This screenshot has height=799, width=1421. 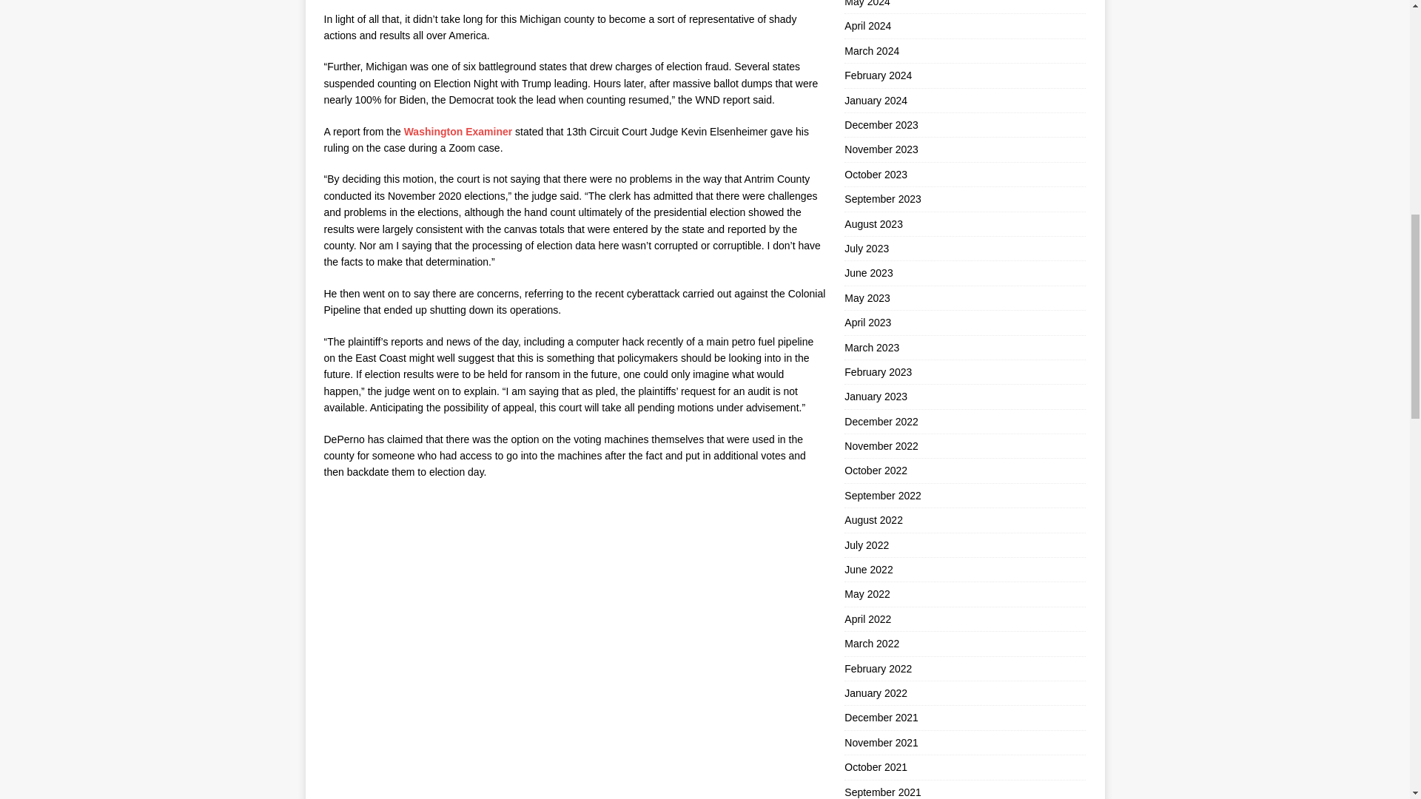 What do you see at coordinates (964, 223) in the screenshot?
I see `August 2023` at bounding box center [964, 223].